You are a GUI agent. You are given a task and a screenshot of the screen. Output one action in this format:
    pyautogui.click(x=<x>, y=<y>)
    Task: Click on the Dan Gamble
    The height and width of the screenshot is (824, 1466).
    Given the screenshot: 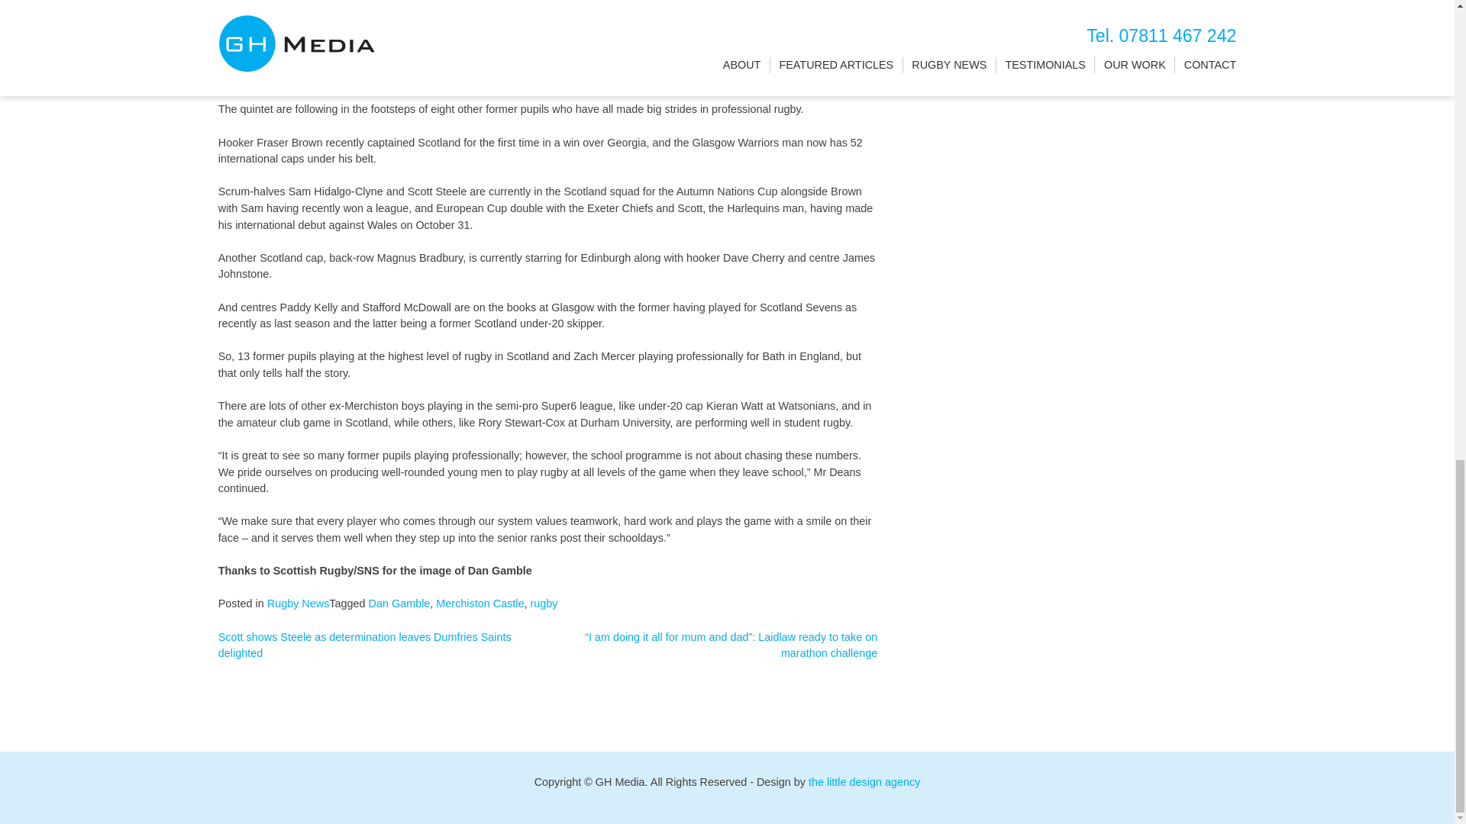 What is the action you would take?
    pyautogui.click(x=400, y=604)
    